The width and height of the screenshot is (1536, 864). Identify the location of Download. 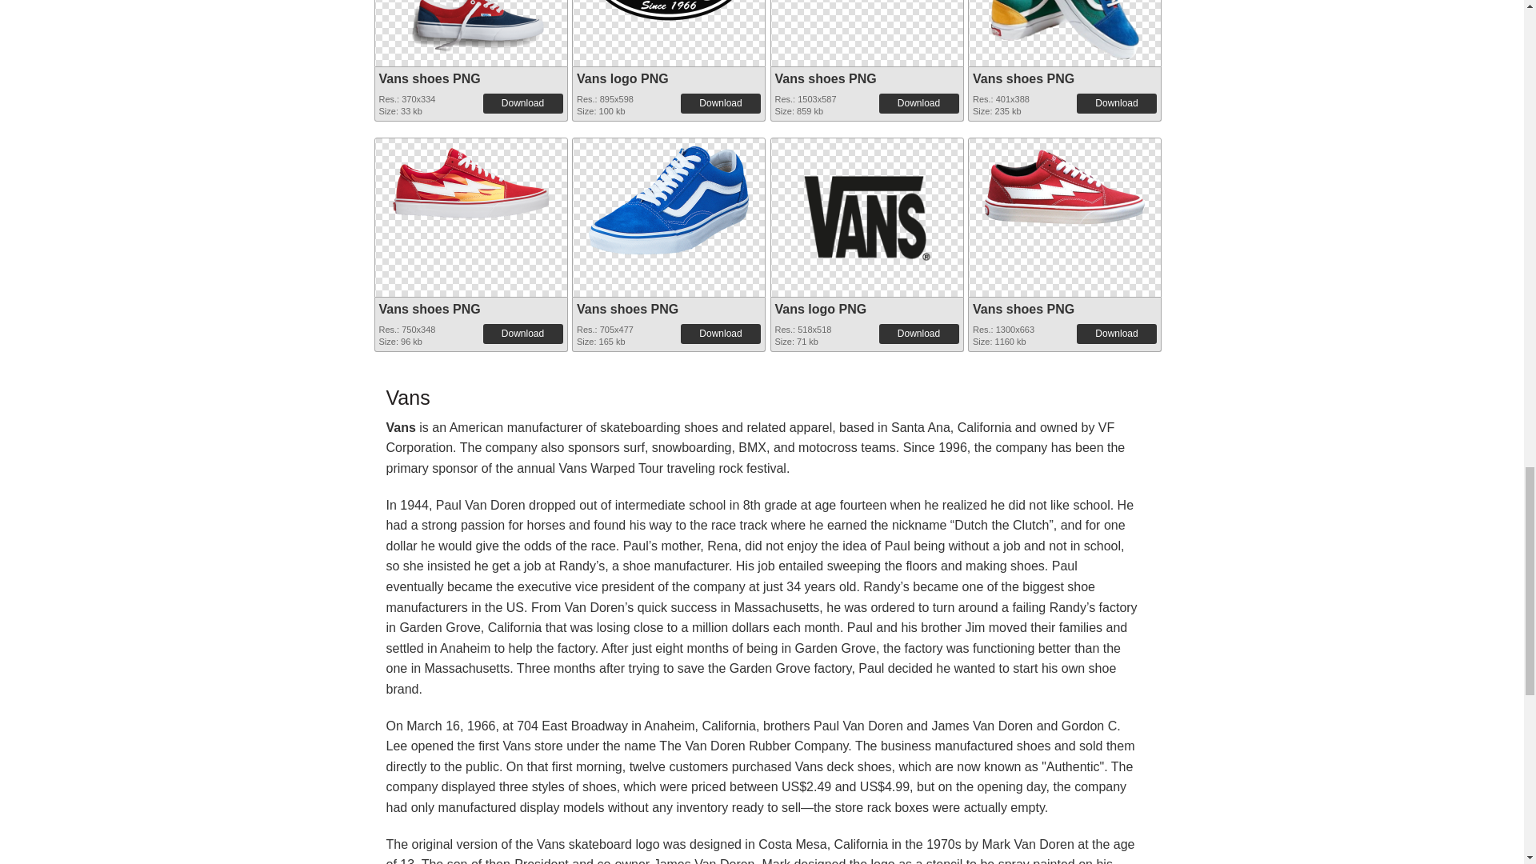
(523, 102).